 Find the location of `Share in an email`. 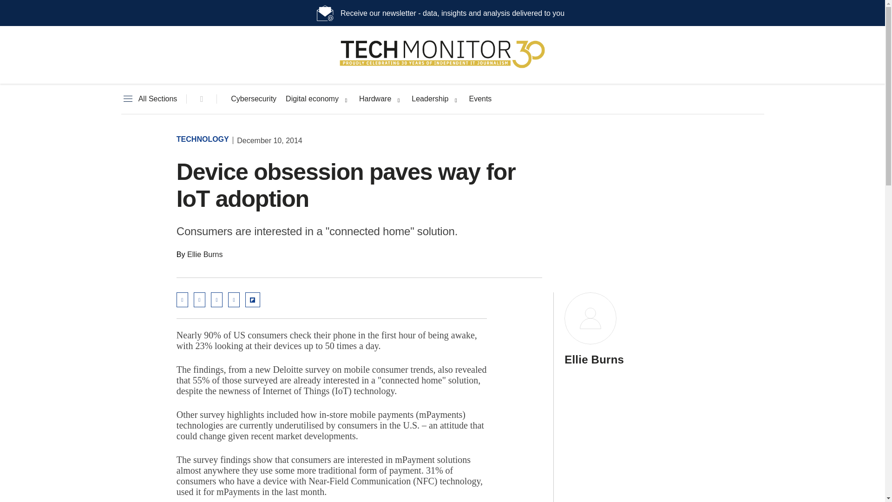

Share in an email is located at coordinates (182, 299).